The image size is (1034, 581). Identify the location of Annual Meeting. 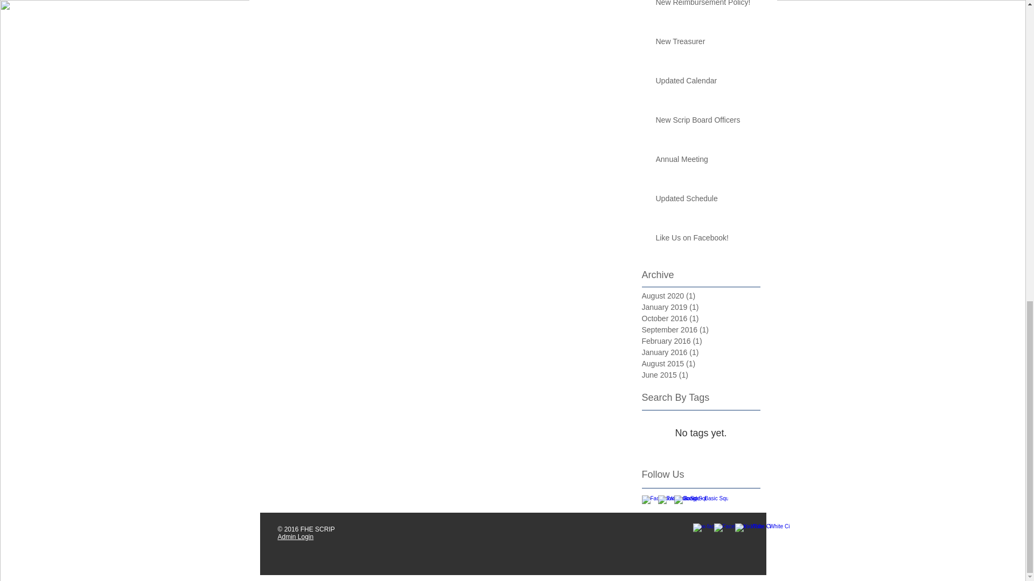
(704, 162).